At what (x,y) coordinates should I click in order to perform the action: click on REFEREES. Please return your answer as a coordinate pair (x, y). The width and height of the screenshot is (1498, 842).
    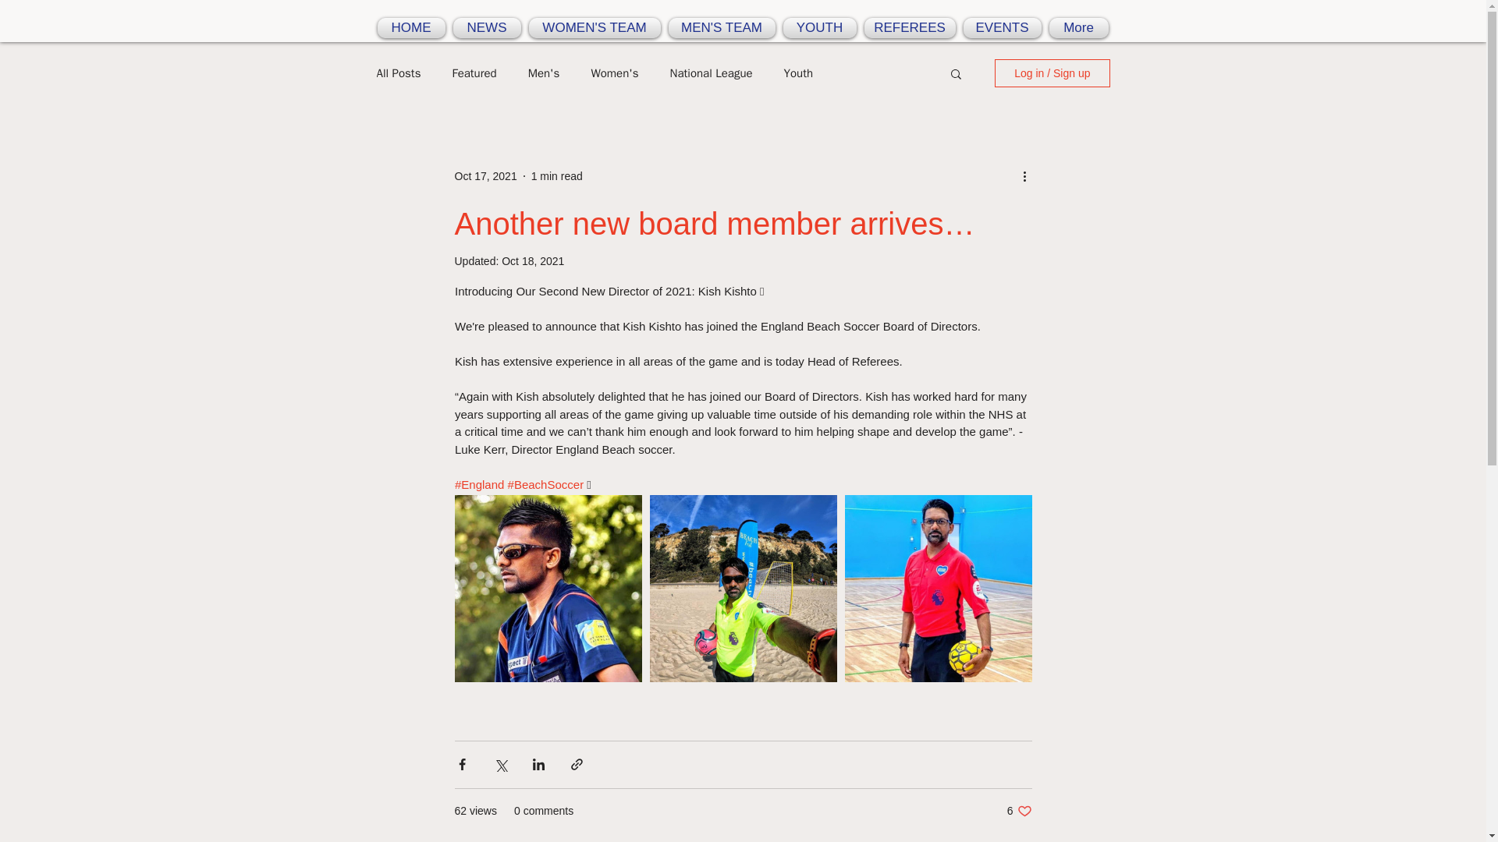
    Looking at the image, I should click on (545, 73).